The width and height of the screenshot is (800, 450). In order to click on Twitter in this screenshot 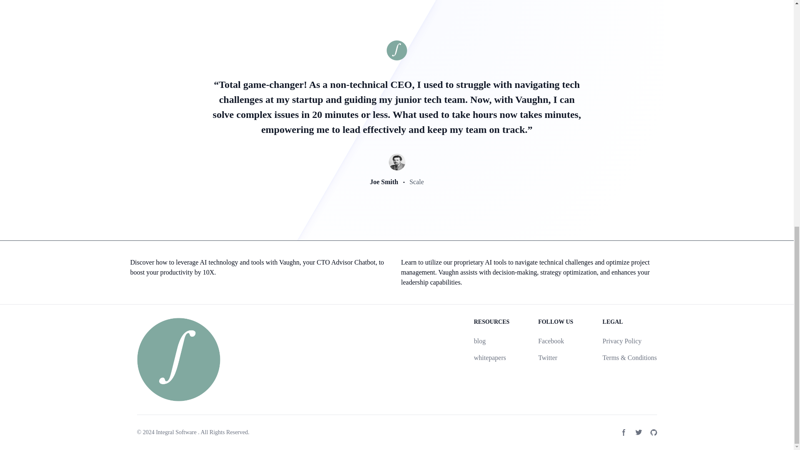, I will do `click(548, 357)`.